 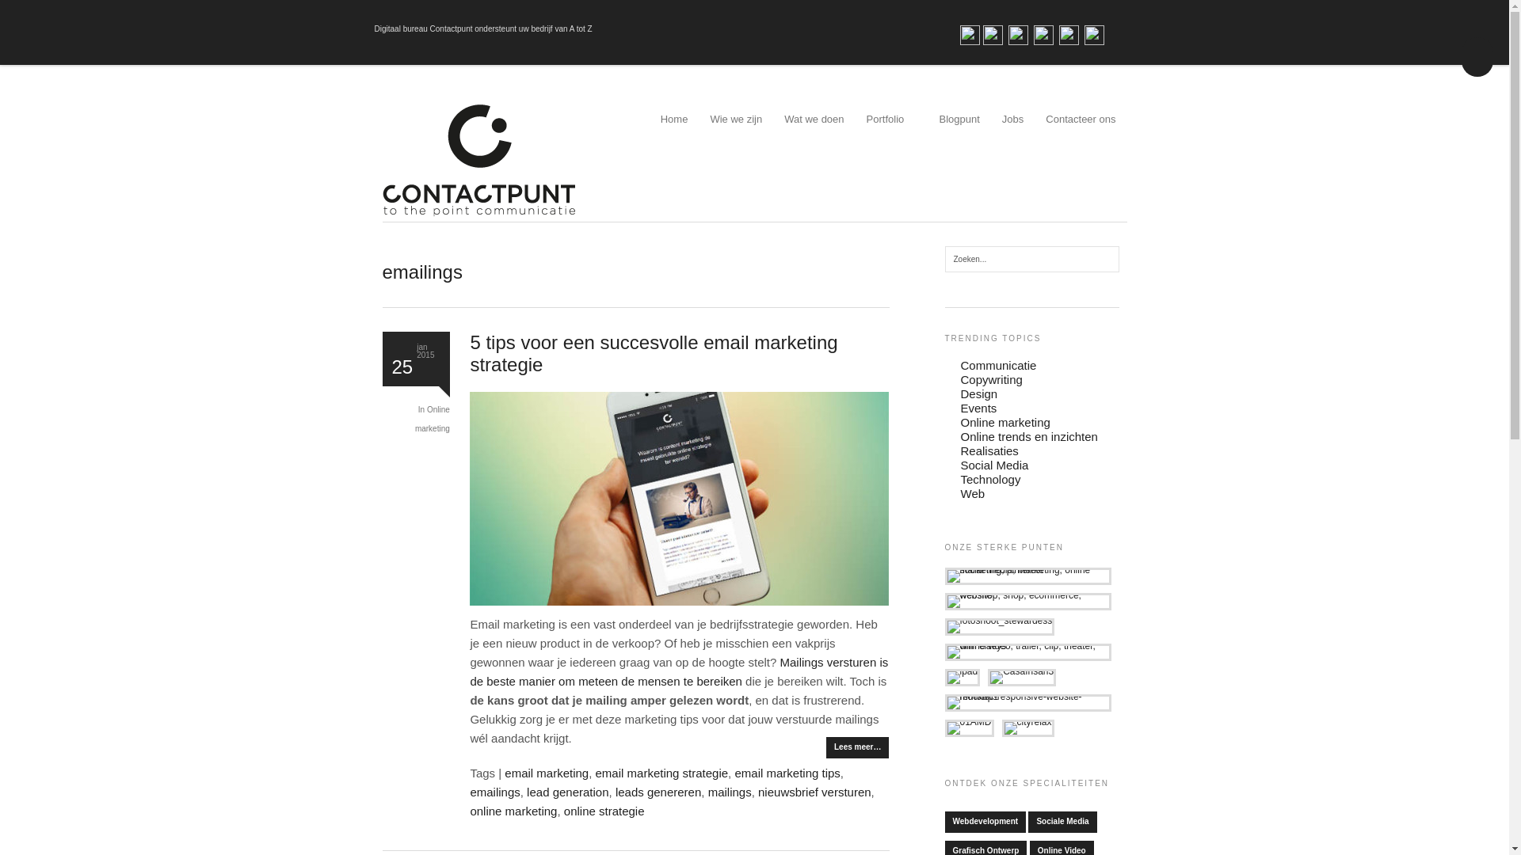 What do you see at coordinates (814, 792) in the screenshot?
I see `nieuwsbrief versturen` at bounding box center [814, 792].